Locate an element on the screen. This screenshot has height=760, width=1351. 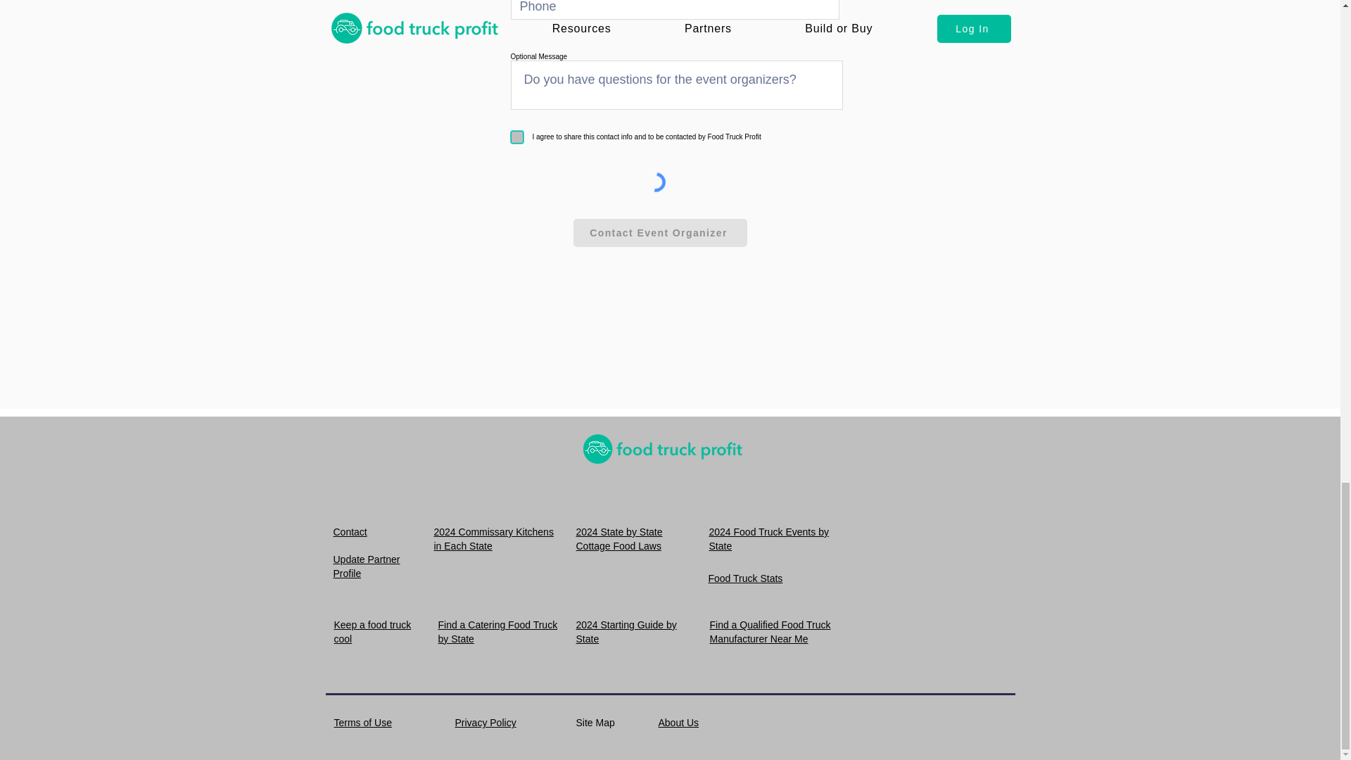
2024 State by State Cottage Food Laws is located at coordinates (618, 539).